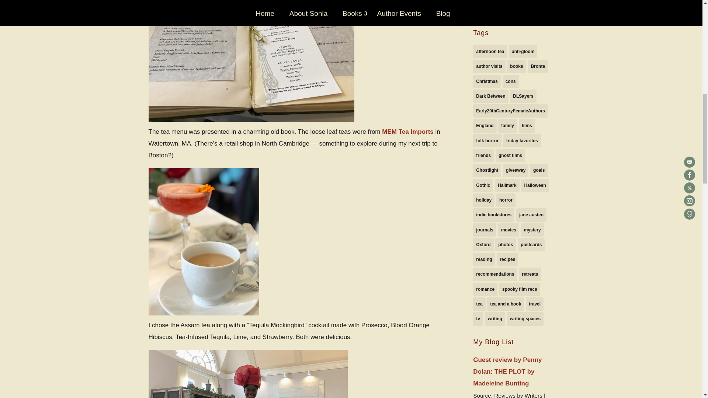 This screenshot has height=398, width=708. What do you see at coordinates (489, 66) in the screenshot?
I see `author visits` at bounding box center [489, 66].